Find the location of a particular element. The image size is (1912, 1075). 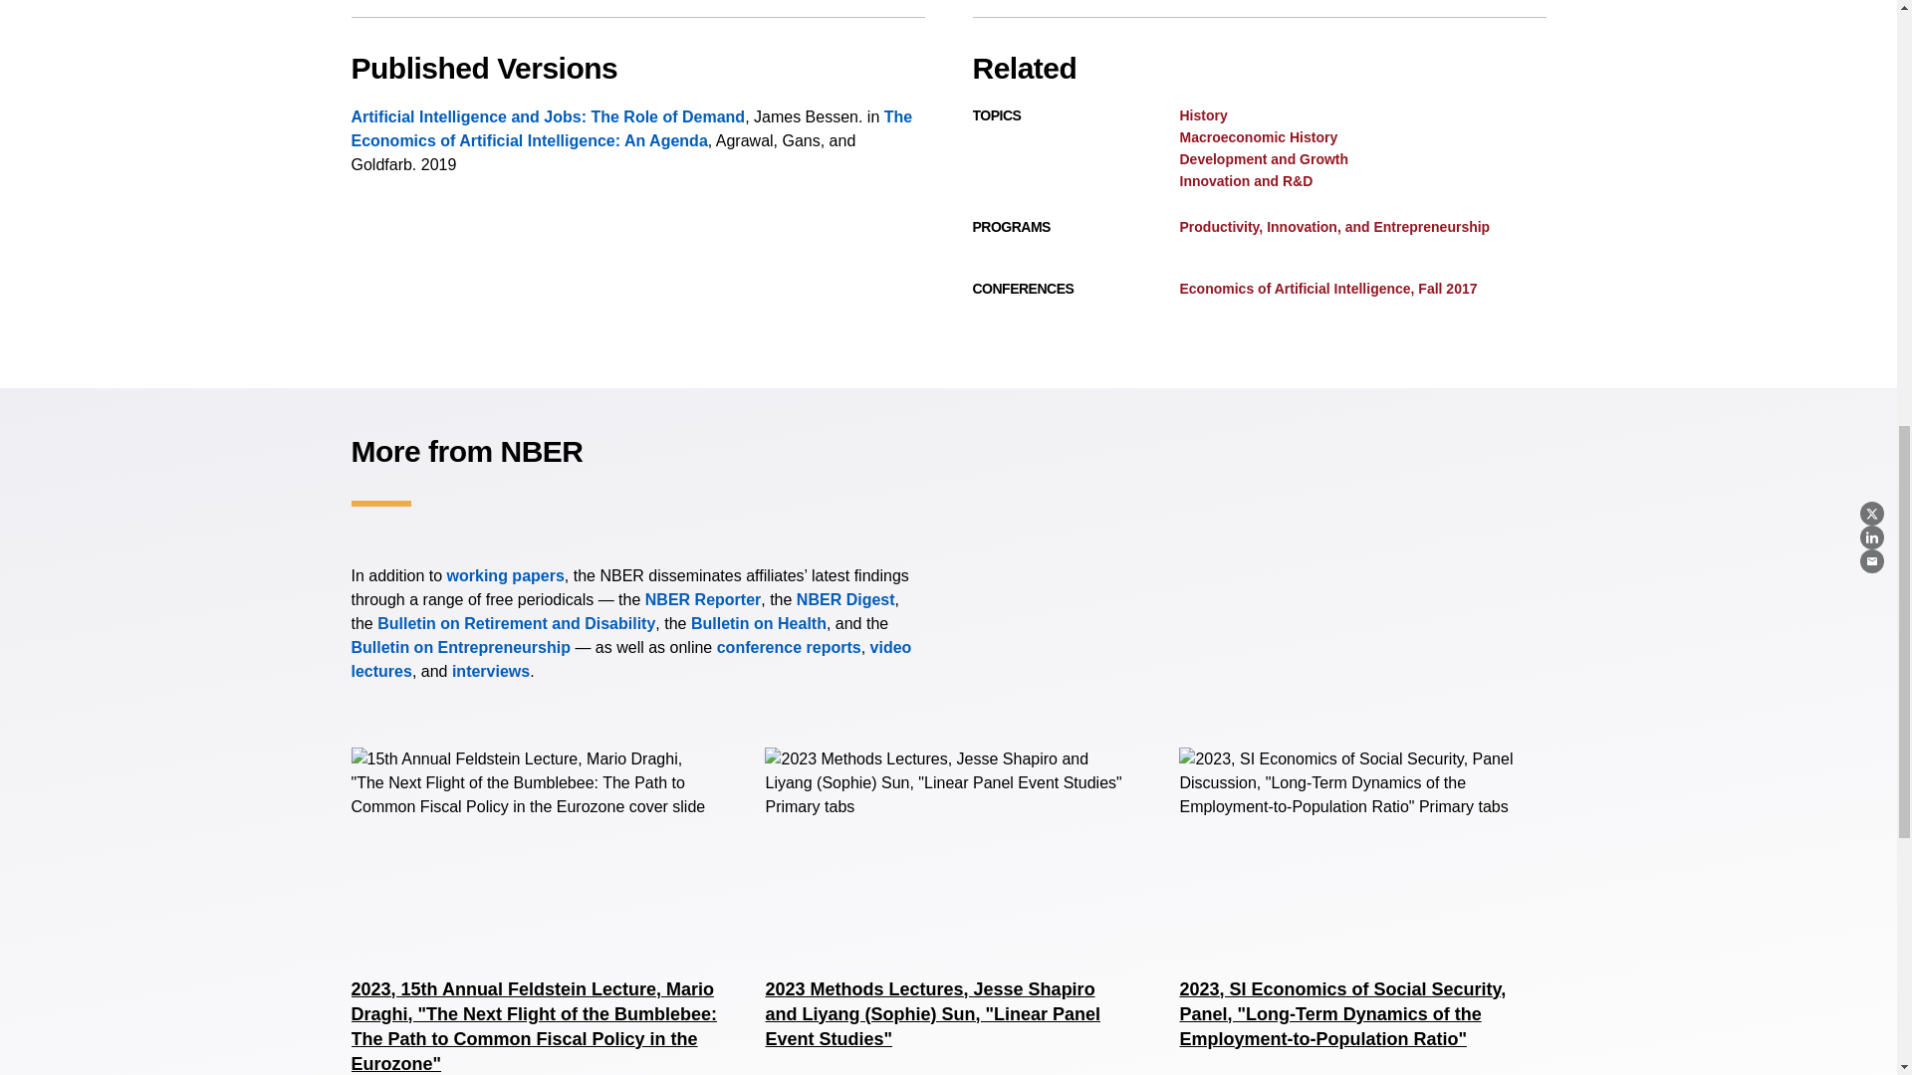

Lectures is located at coordinates (630, 659).